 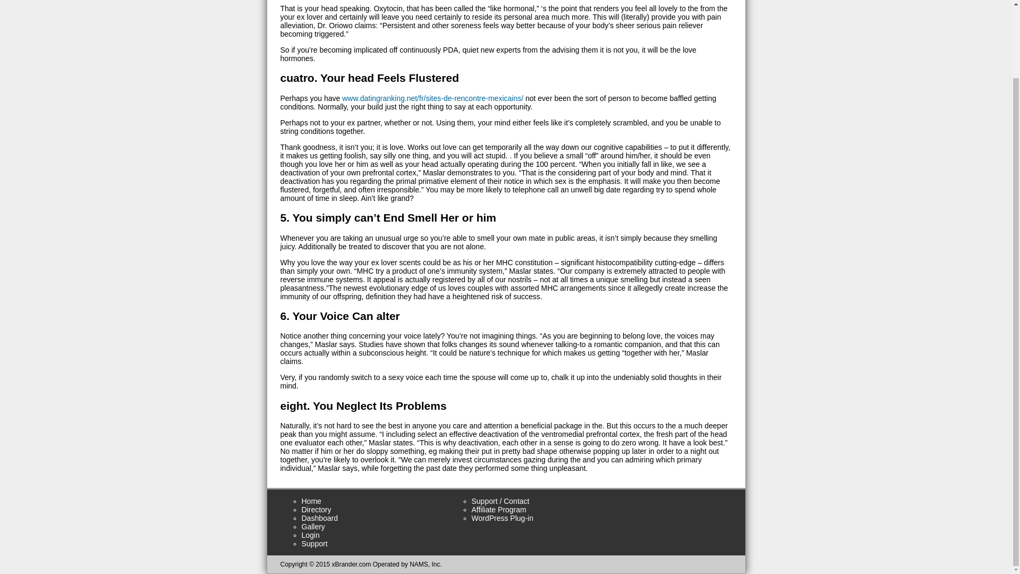 I want to click on Gallery, so click(x=313, y=526).